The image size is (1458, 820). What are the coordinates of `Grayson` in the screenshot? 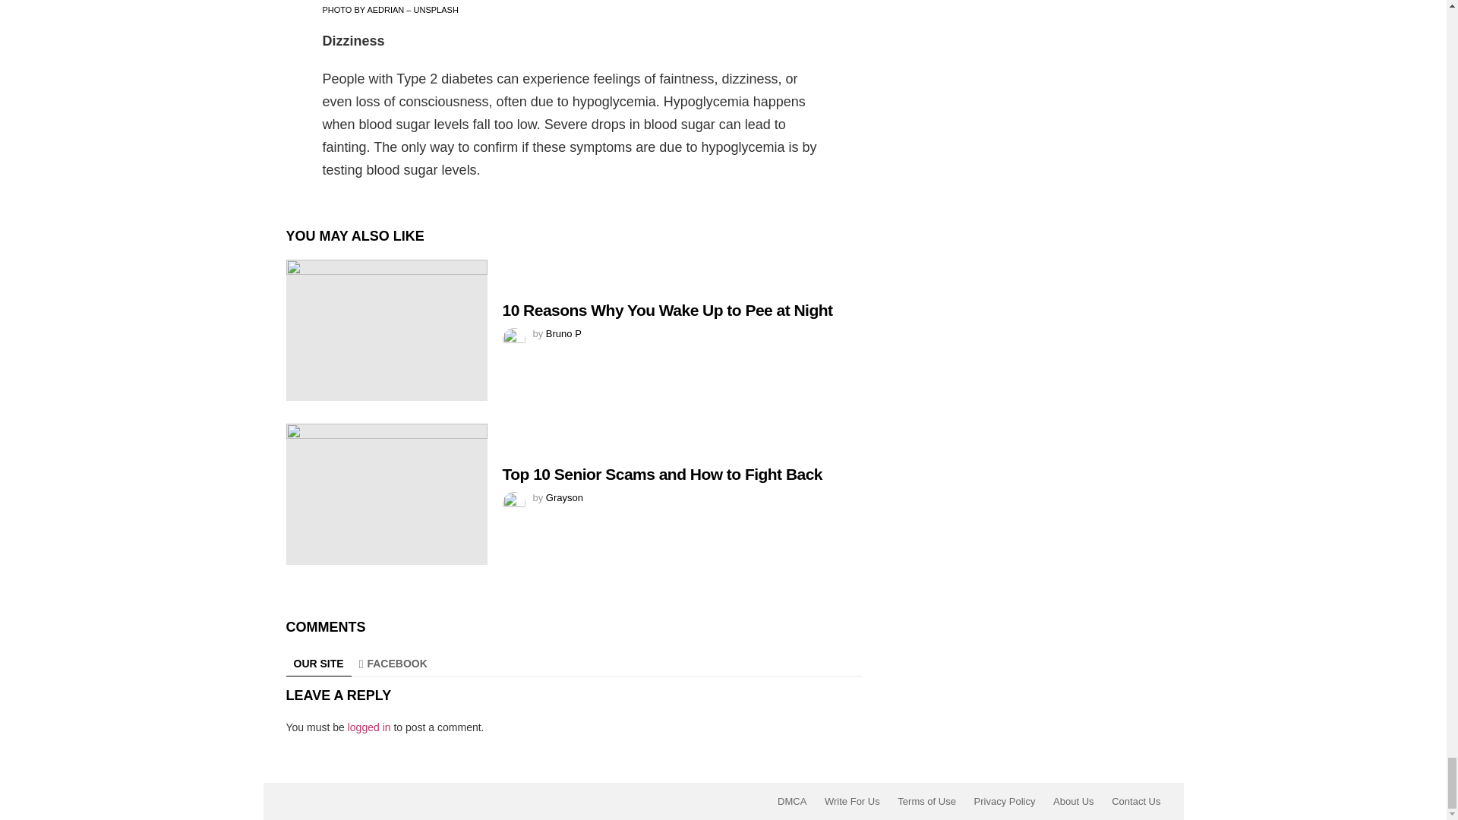 It's located at (564, 498).